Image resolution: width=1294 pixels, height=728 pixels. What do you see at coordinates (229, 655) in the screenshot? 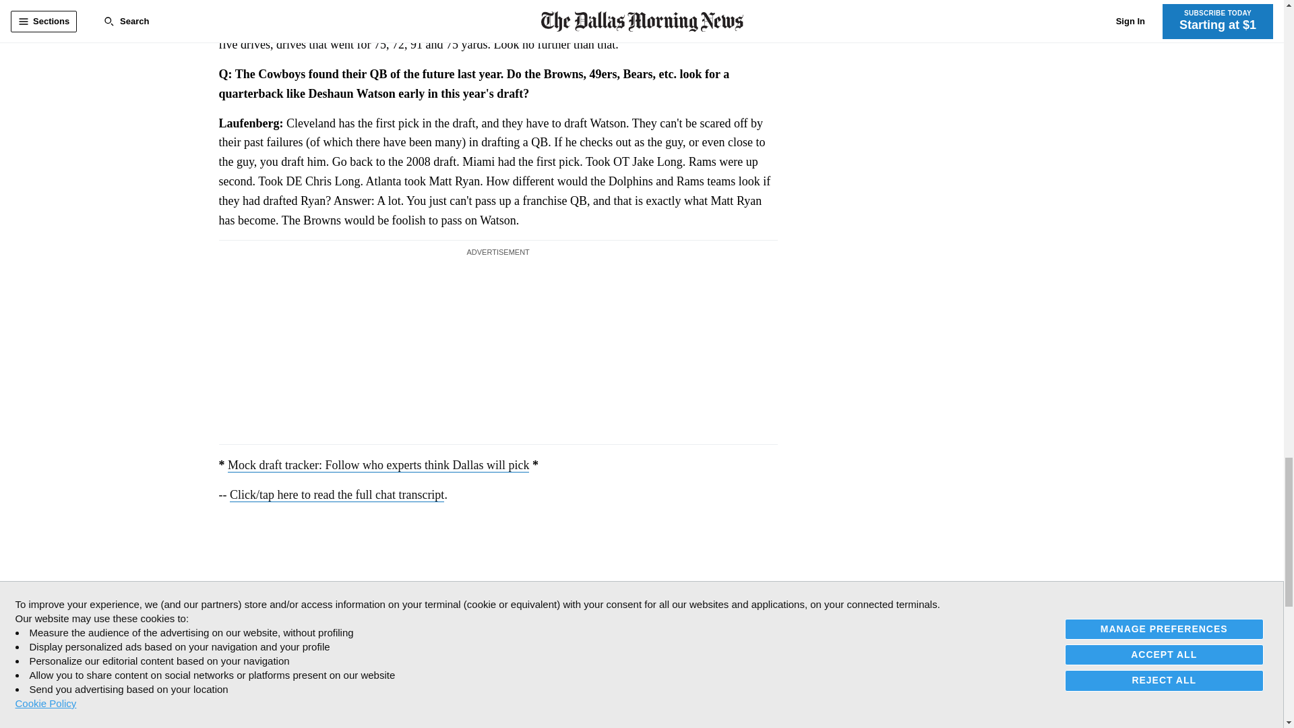
I see `Share on Facebook` at bounding box center [229, 655].